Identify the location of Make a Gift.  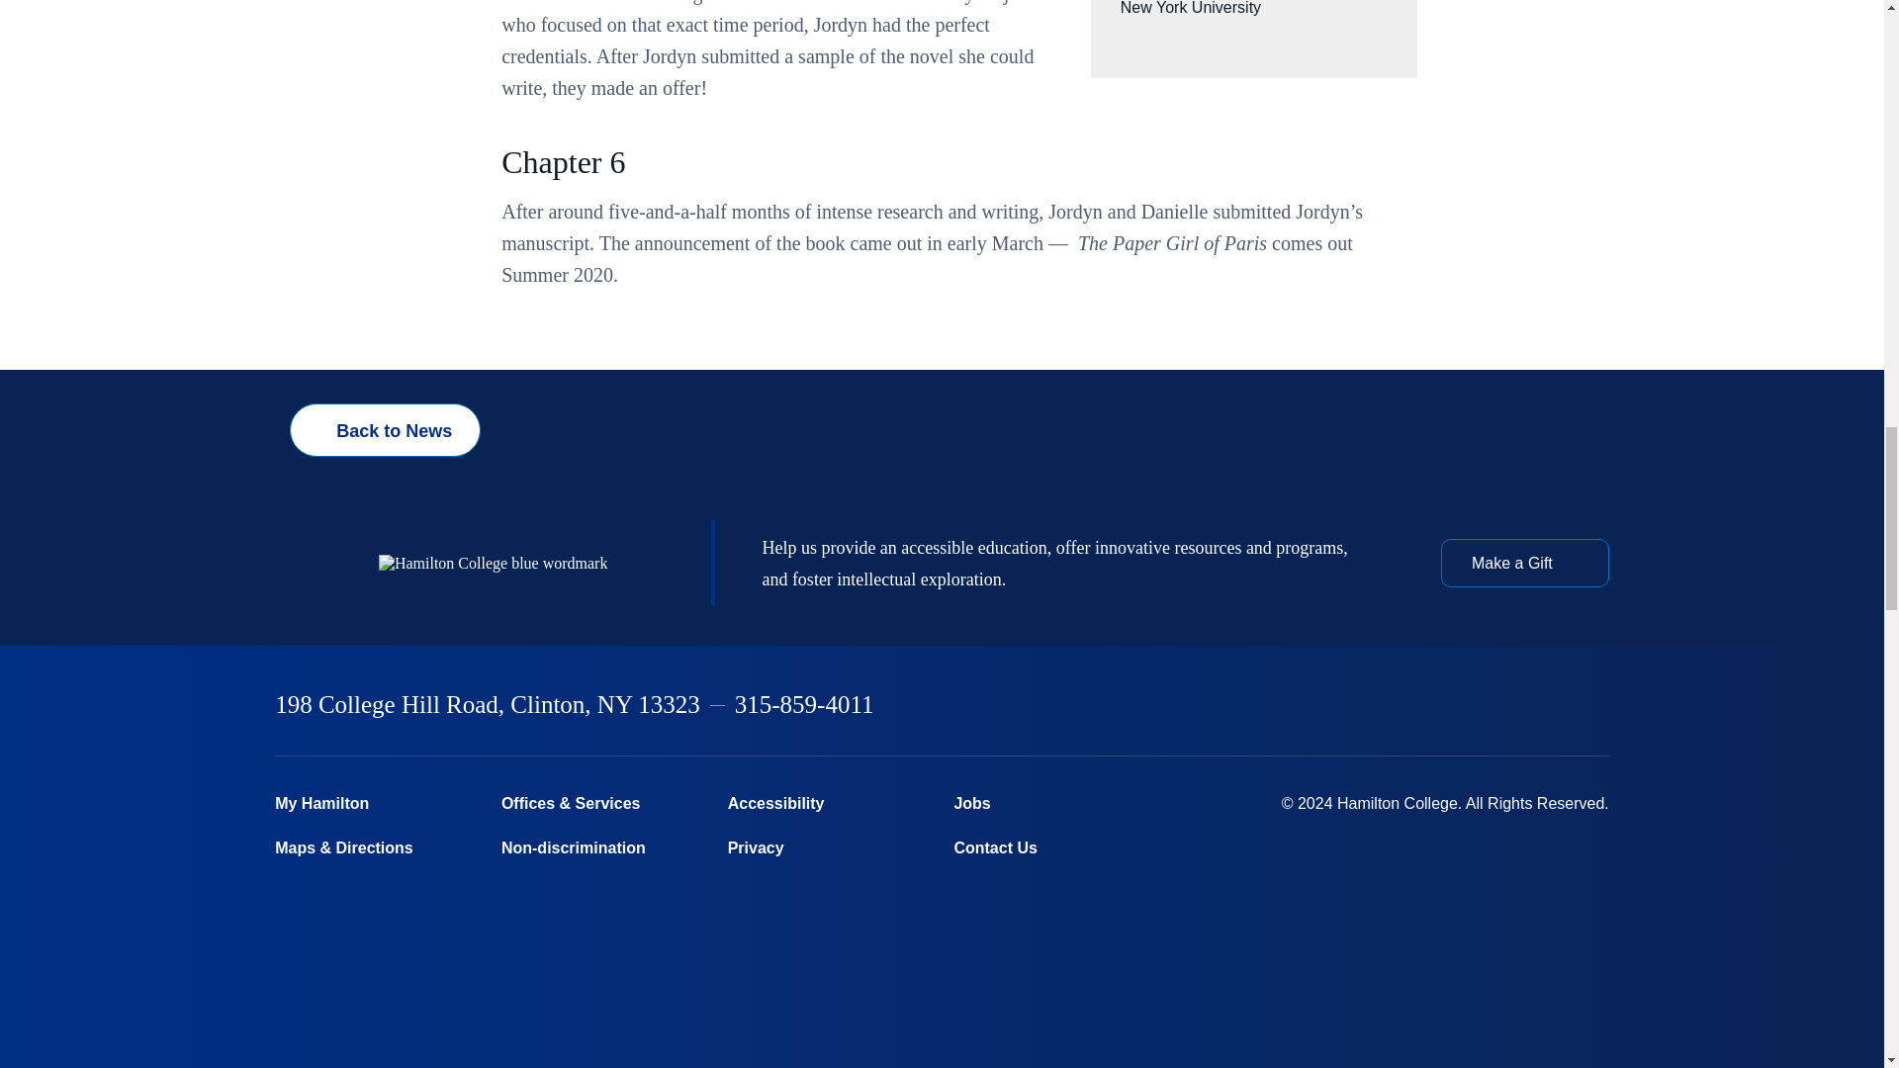
(1525, 562).